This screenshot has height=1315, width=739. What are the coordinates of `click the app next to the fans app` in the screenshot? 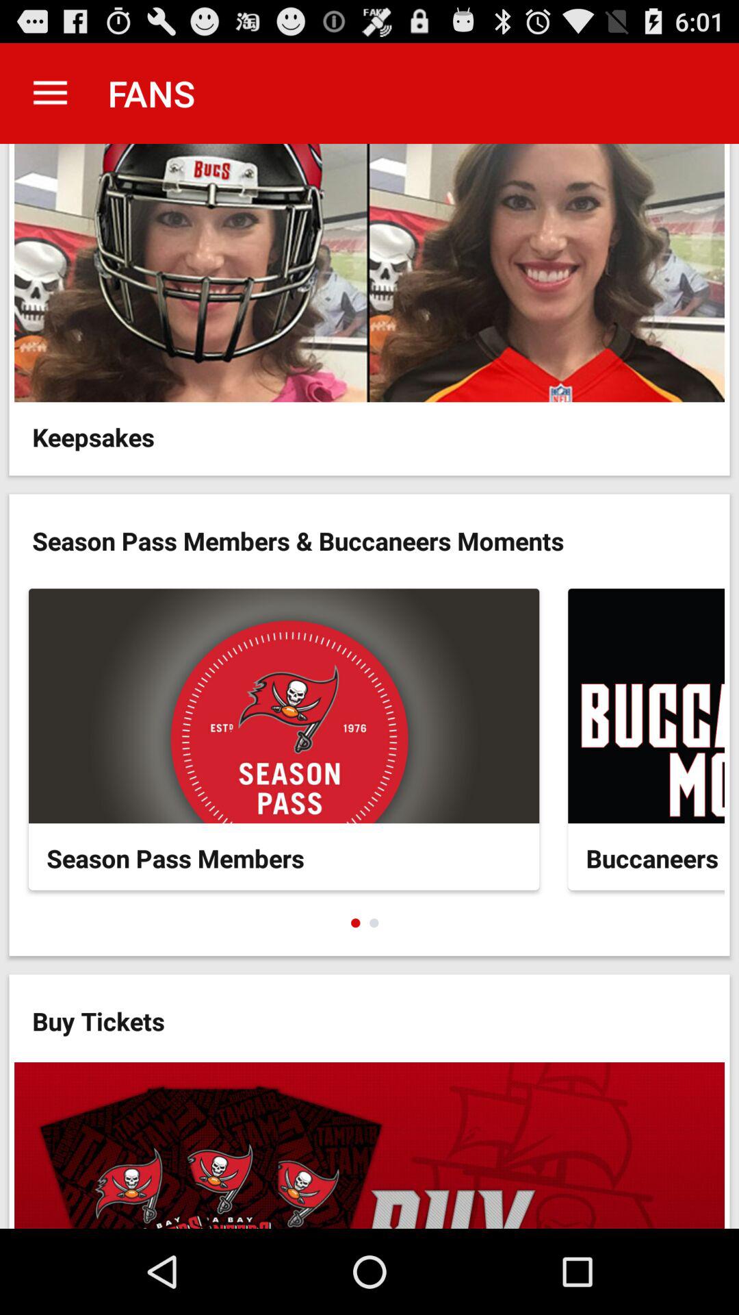 It's located at (50, 93).